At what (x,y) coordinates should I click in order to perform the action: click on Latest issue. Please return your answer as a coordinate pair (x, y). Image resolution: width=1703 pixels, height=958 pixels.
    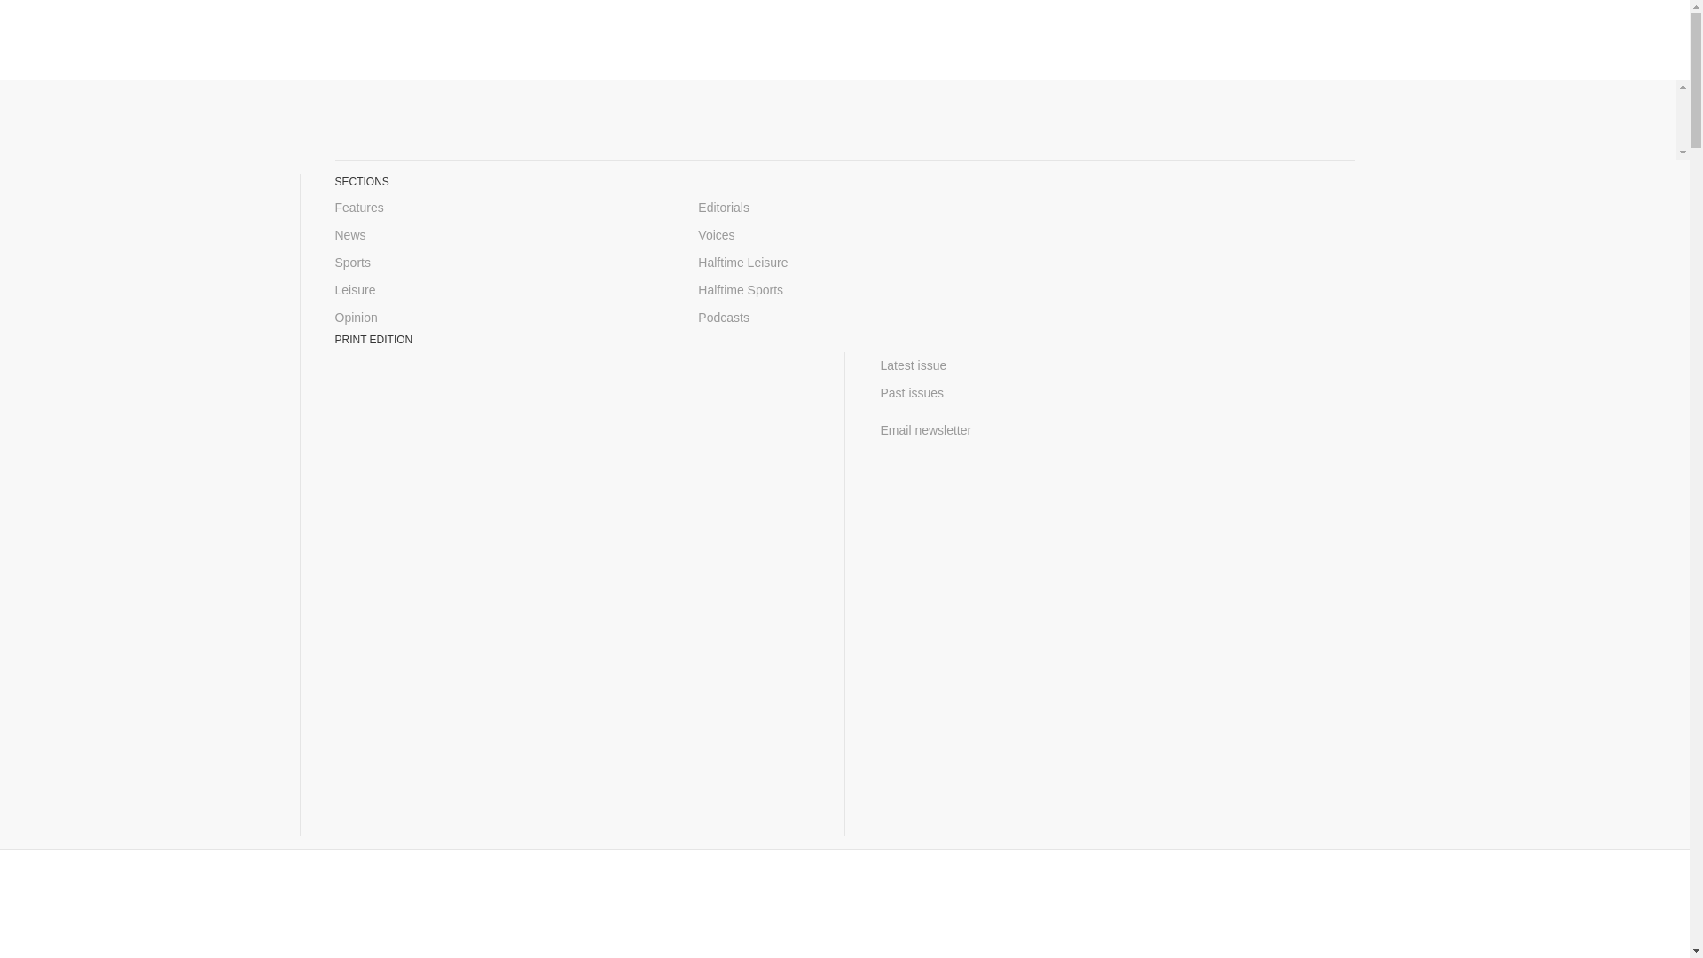
    Looking at the image, I should click on (1117, 365).